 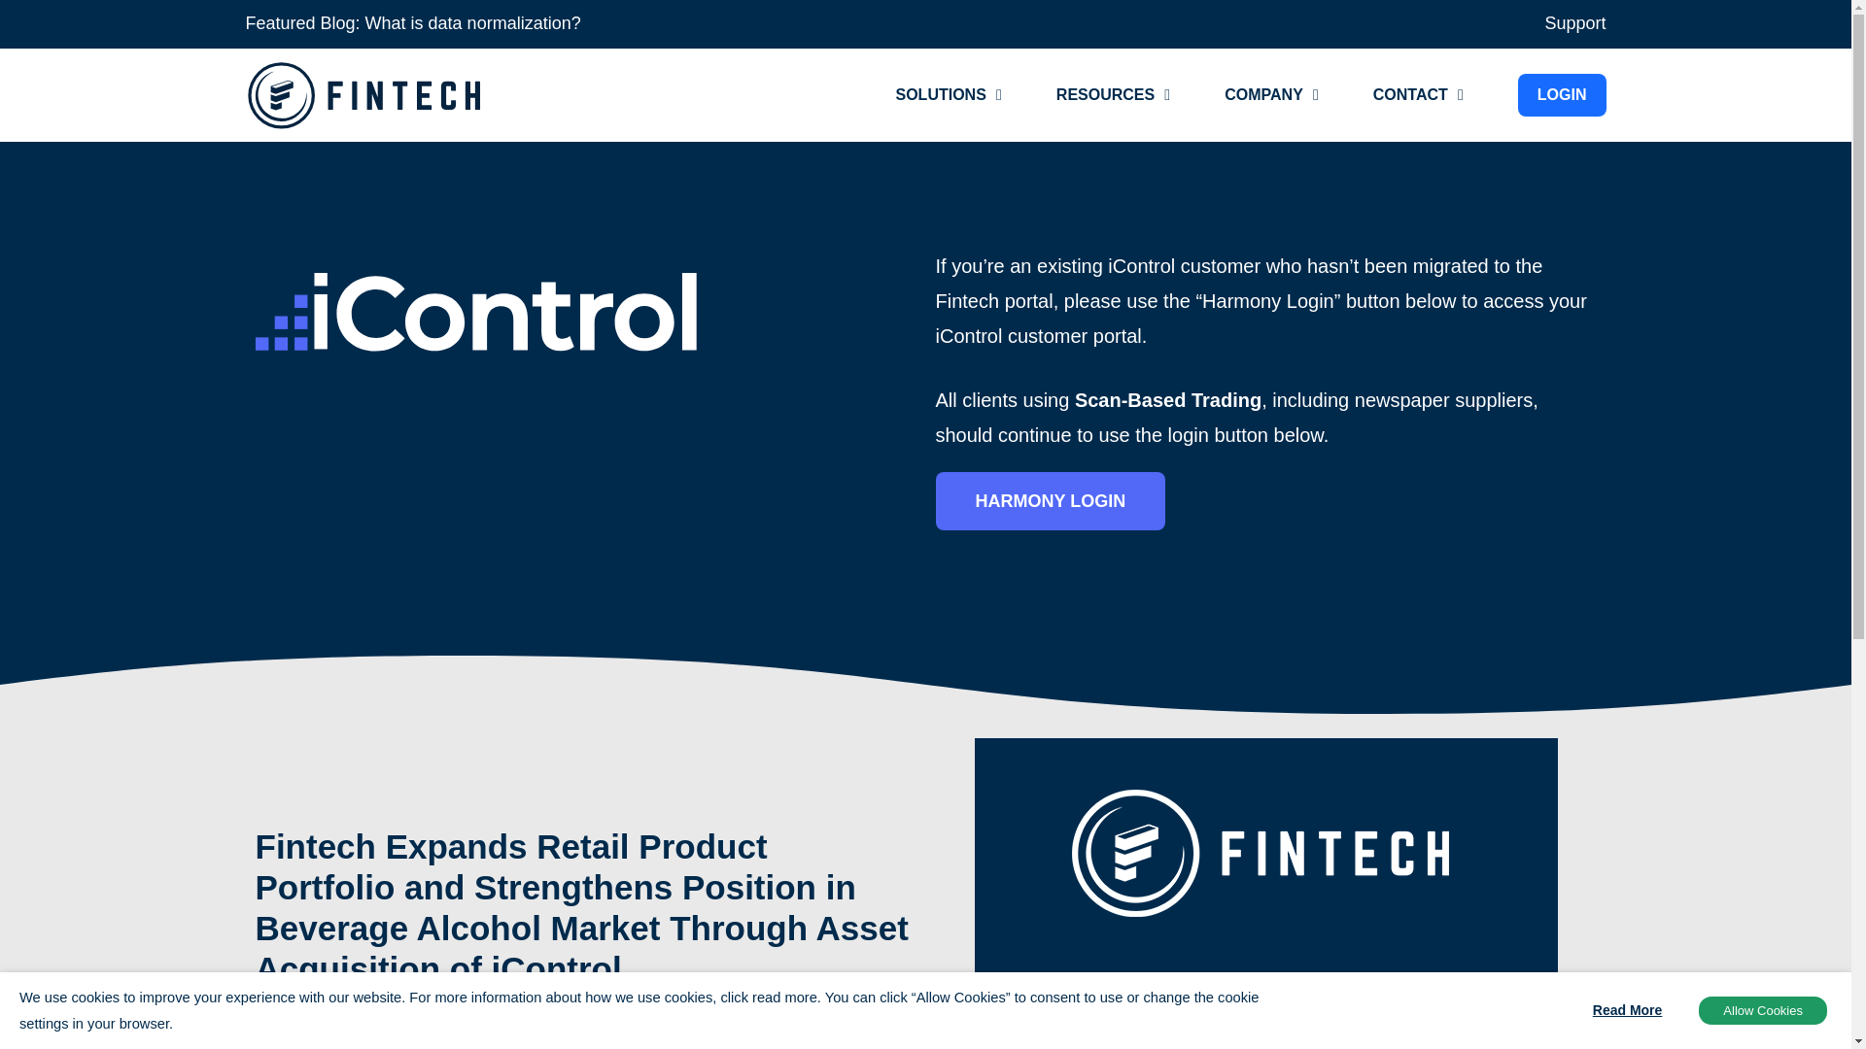 What do you see at coordinates (1050, 501) in the screenshot?
I see `HARMONY LOGIN` at bounding box center [1050, 501].